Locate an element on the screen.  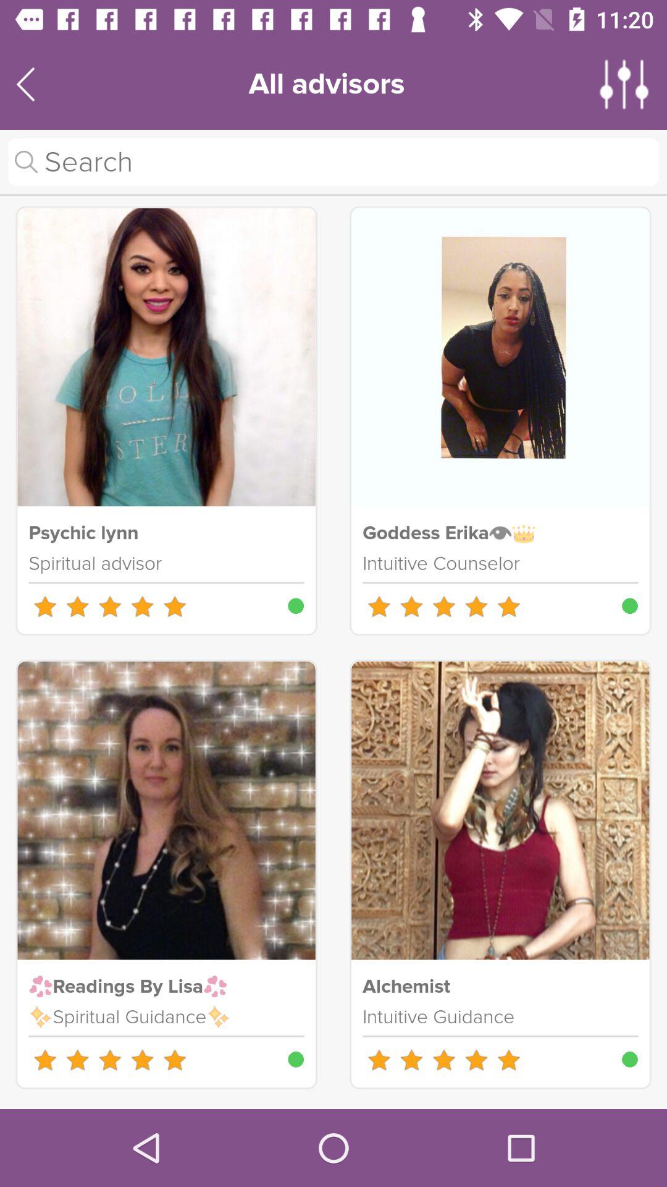
view more options is located at coordinates (624, 84).